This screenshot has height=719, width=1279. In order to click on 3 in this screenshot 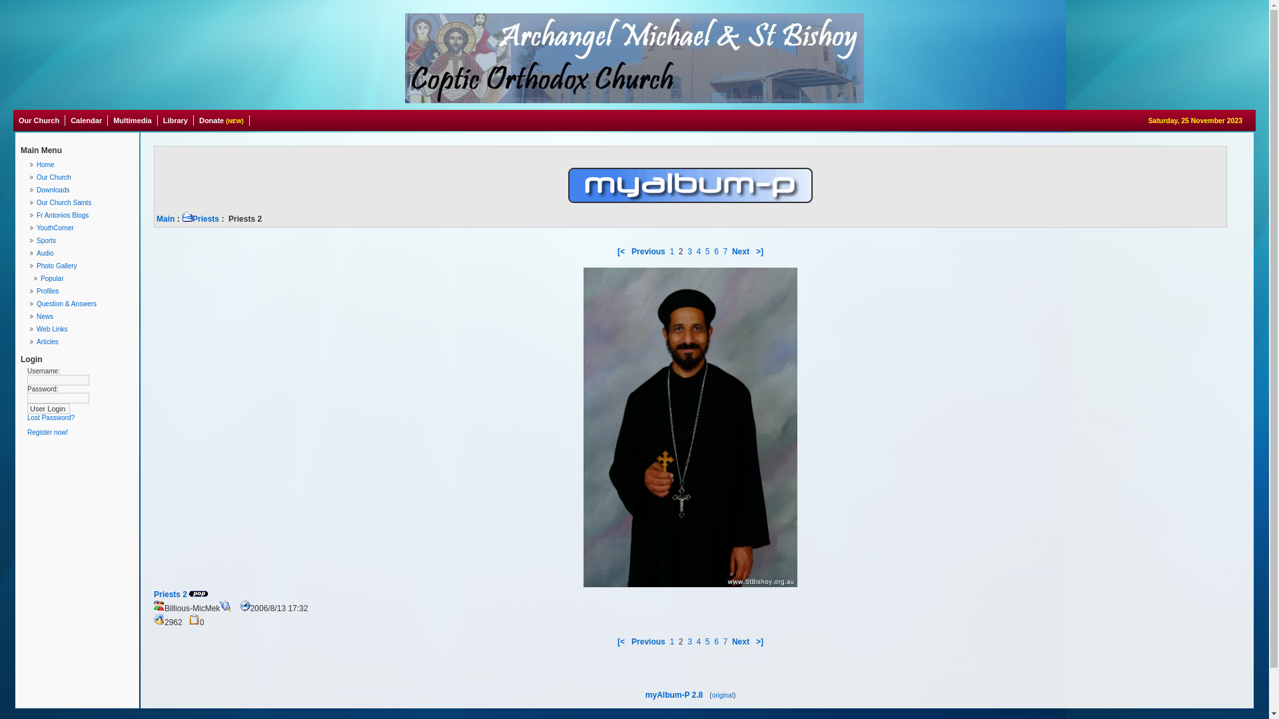, I will do `click(690, 252)`.